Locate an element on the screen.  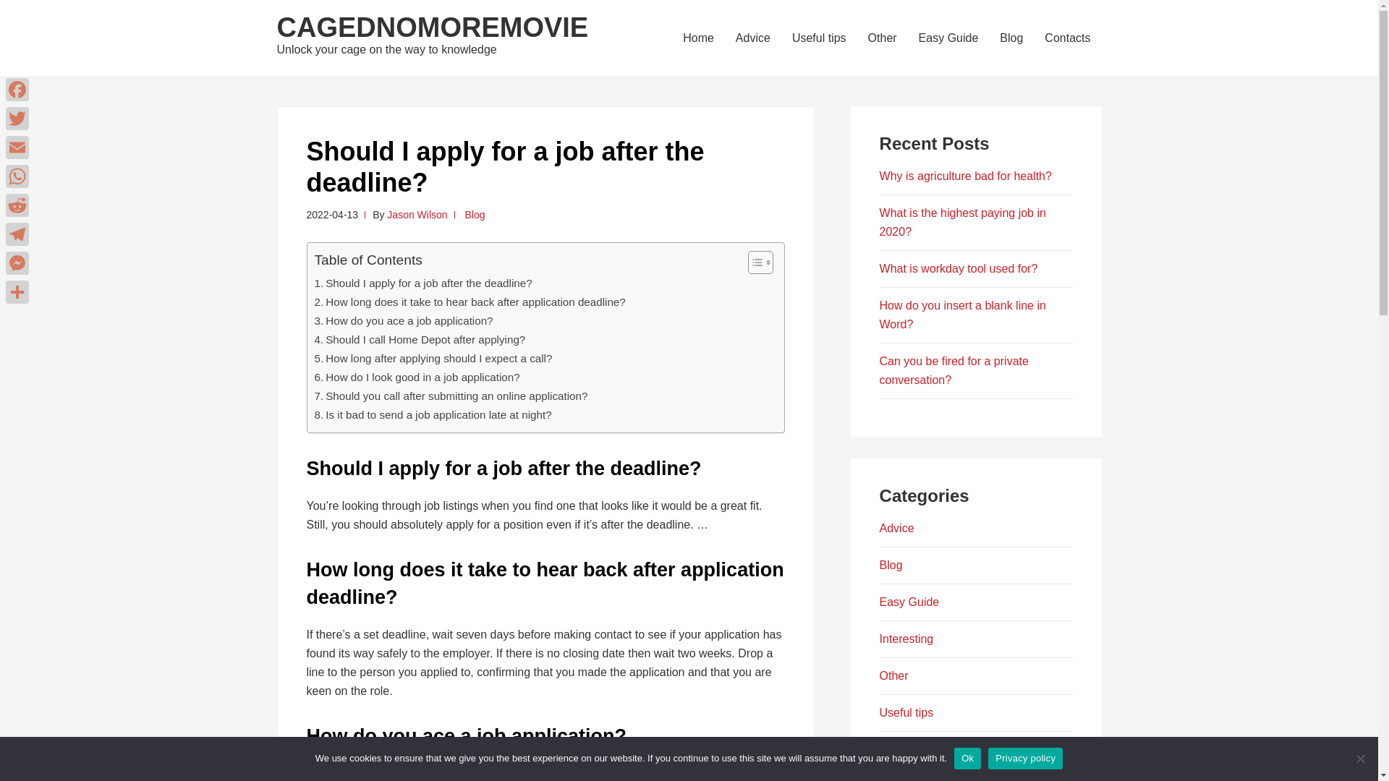
Email is located at coordinates (17, 147).